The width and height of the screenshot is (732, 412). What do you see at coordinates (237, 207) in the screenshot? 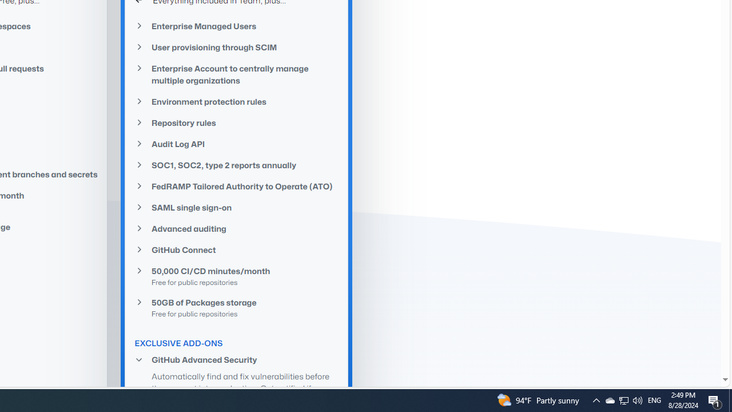
I see `SAML single sign-on` at bounding box center [237, 207].